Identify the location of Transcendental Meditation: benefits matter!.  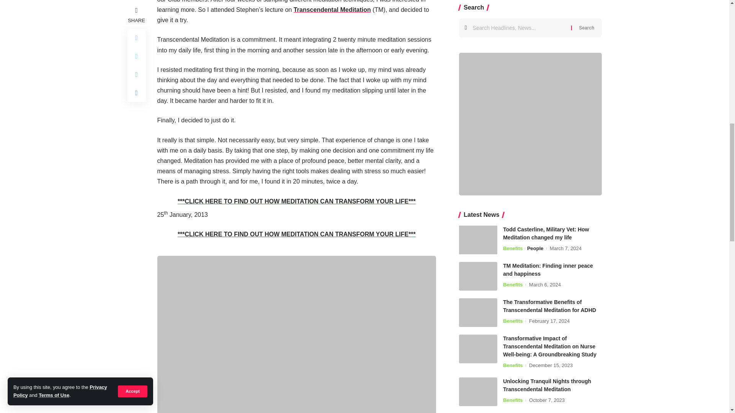
(332, 10).